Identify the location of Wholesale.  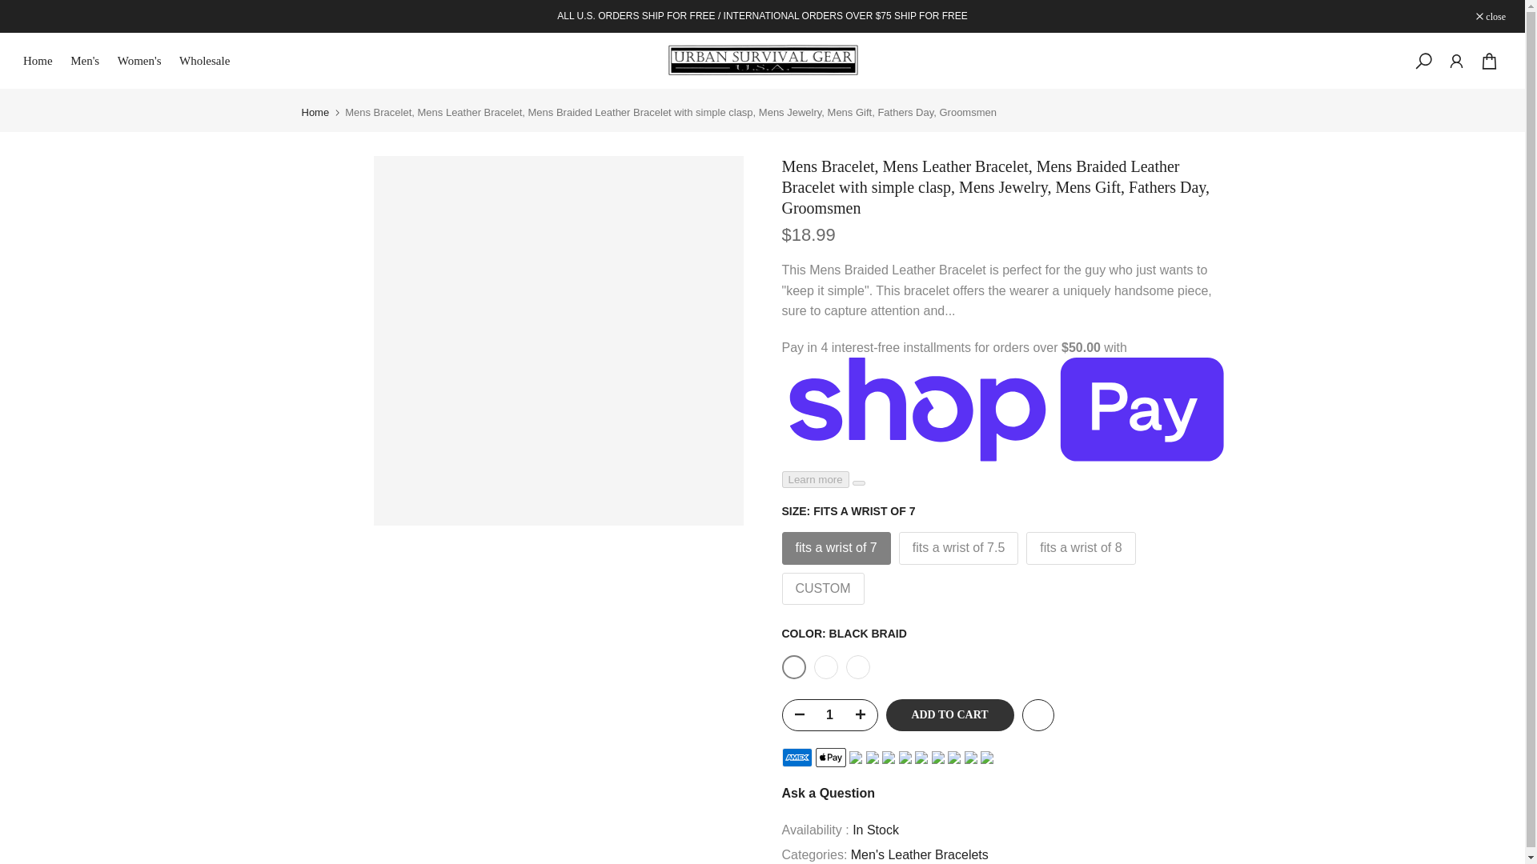
(210, 61).